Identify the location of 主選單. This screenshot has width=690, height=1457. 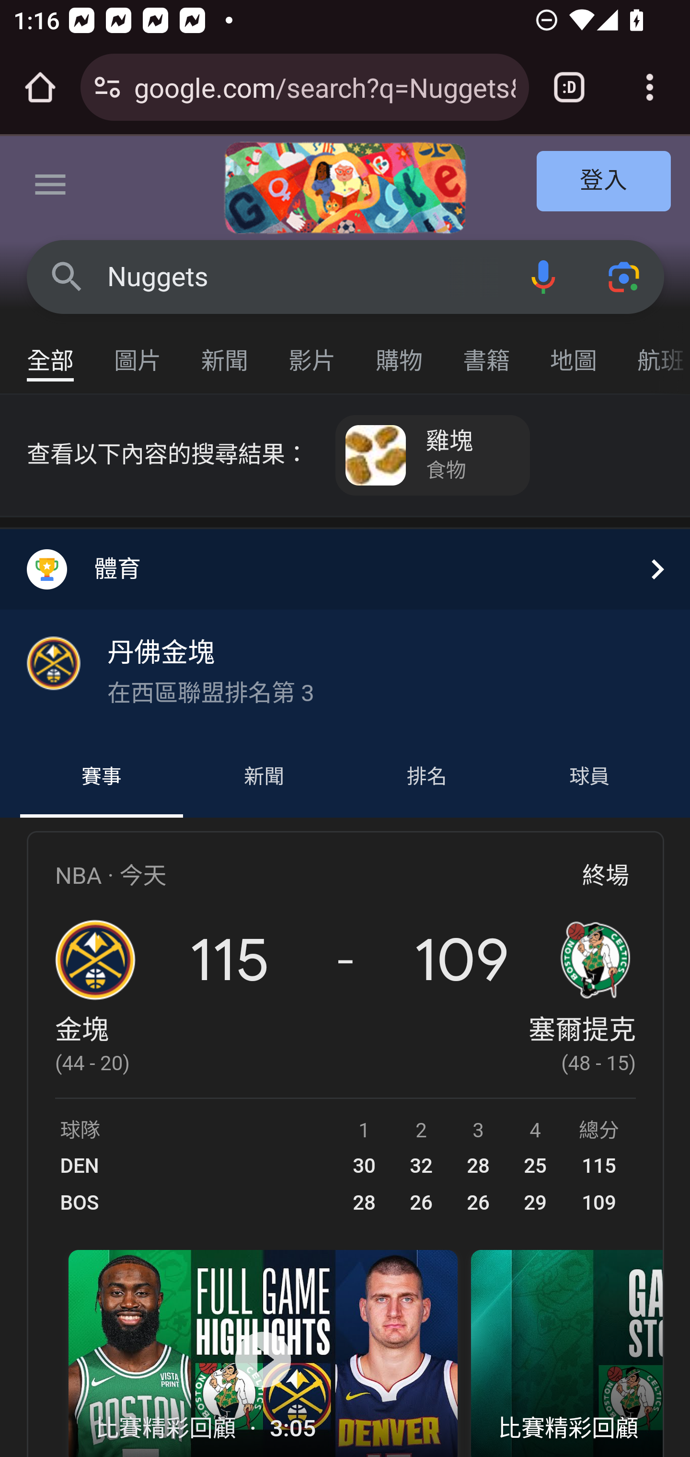
(51, 188).